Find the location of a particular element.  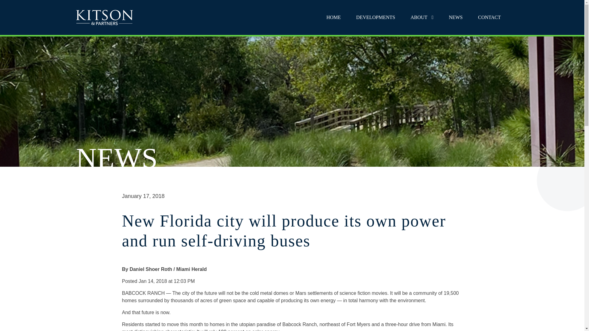

NEWS is located at coordinates (456, 17).